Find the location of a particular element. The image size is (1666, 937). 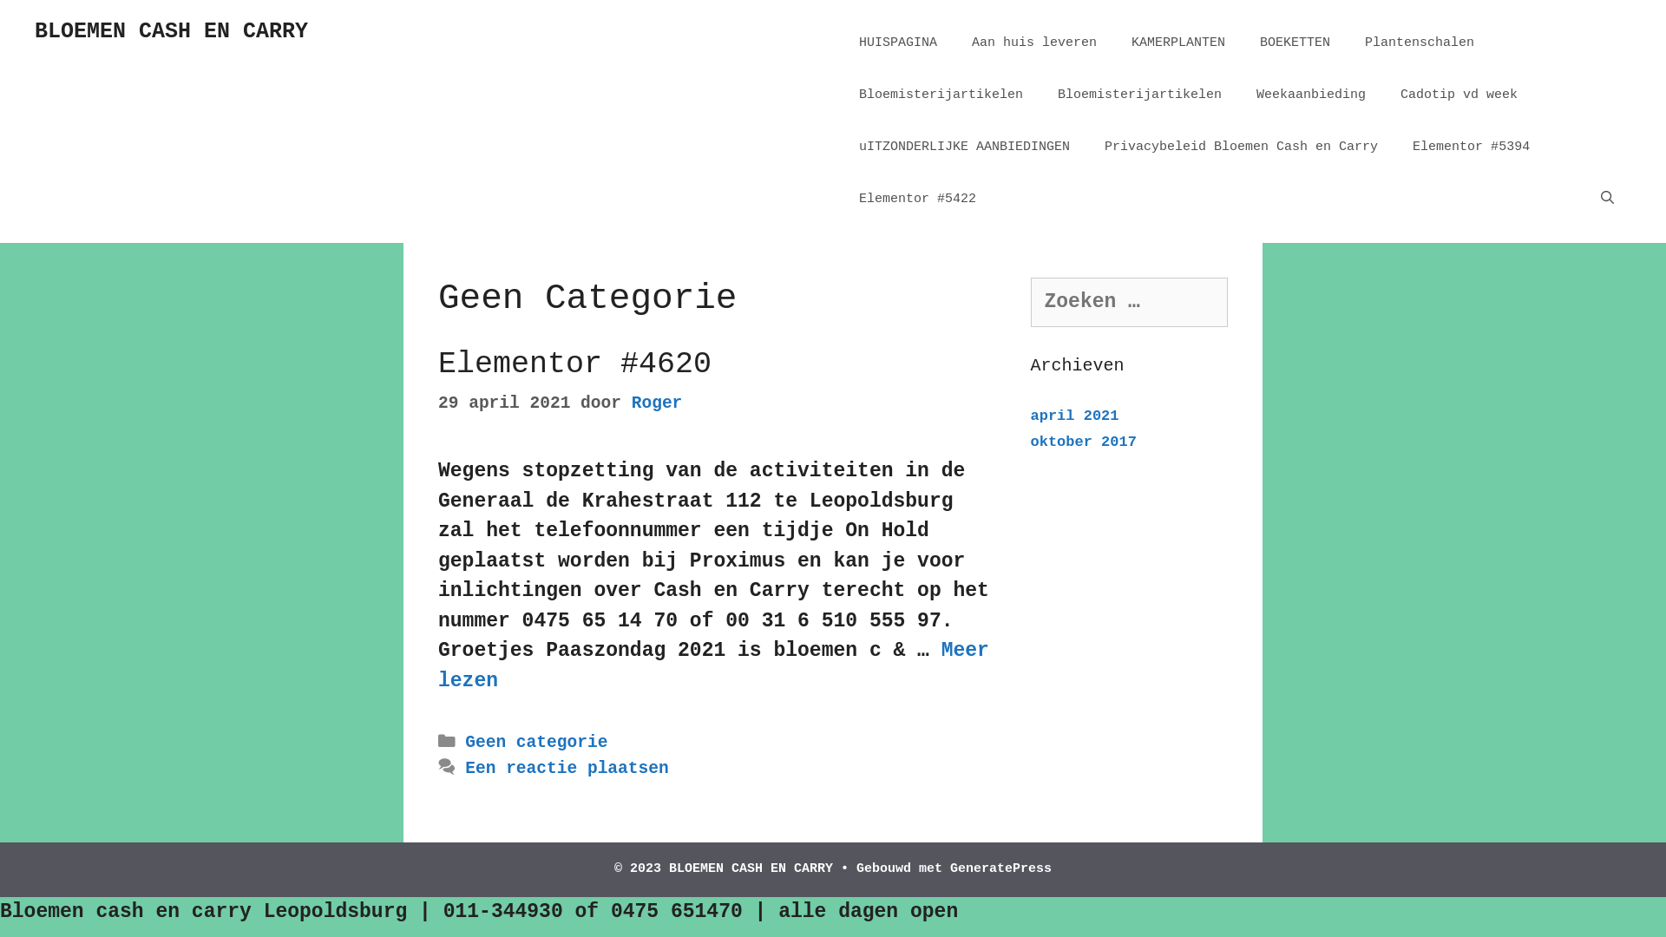

oktober 2017 is located at coordinates (1084, 442).